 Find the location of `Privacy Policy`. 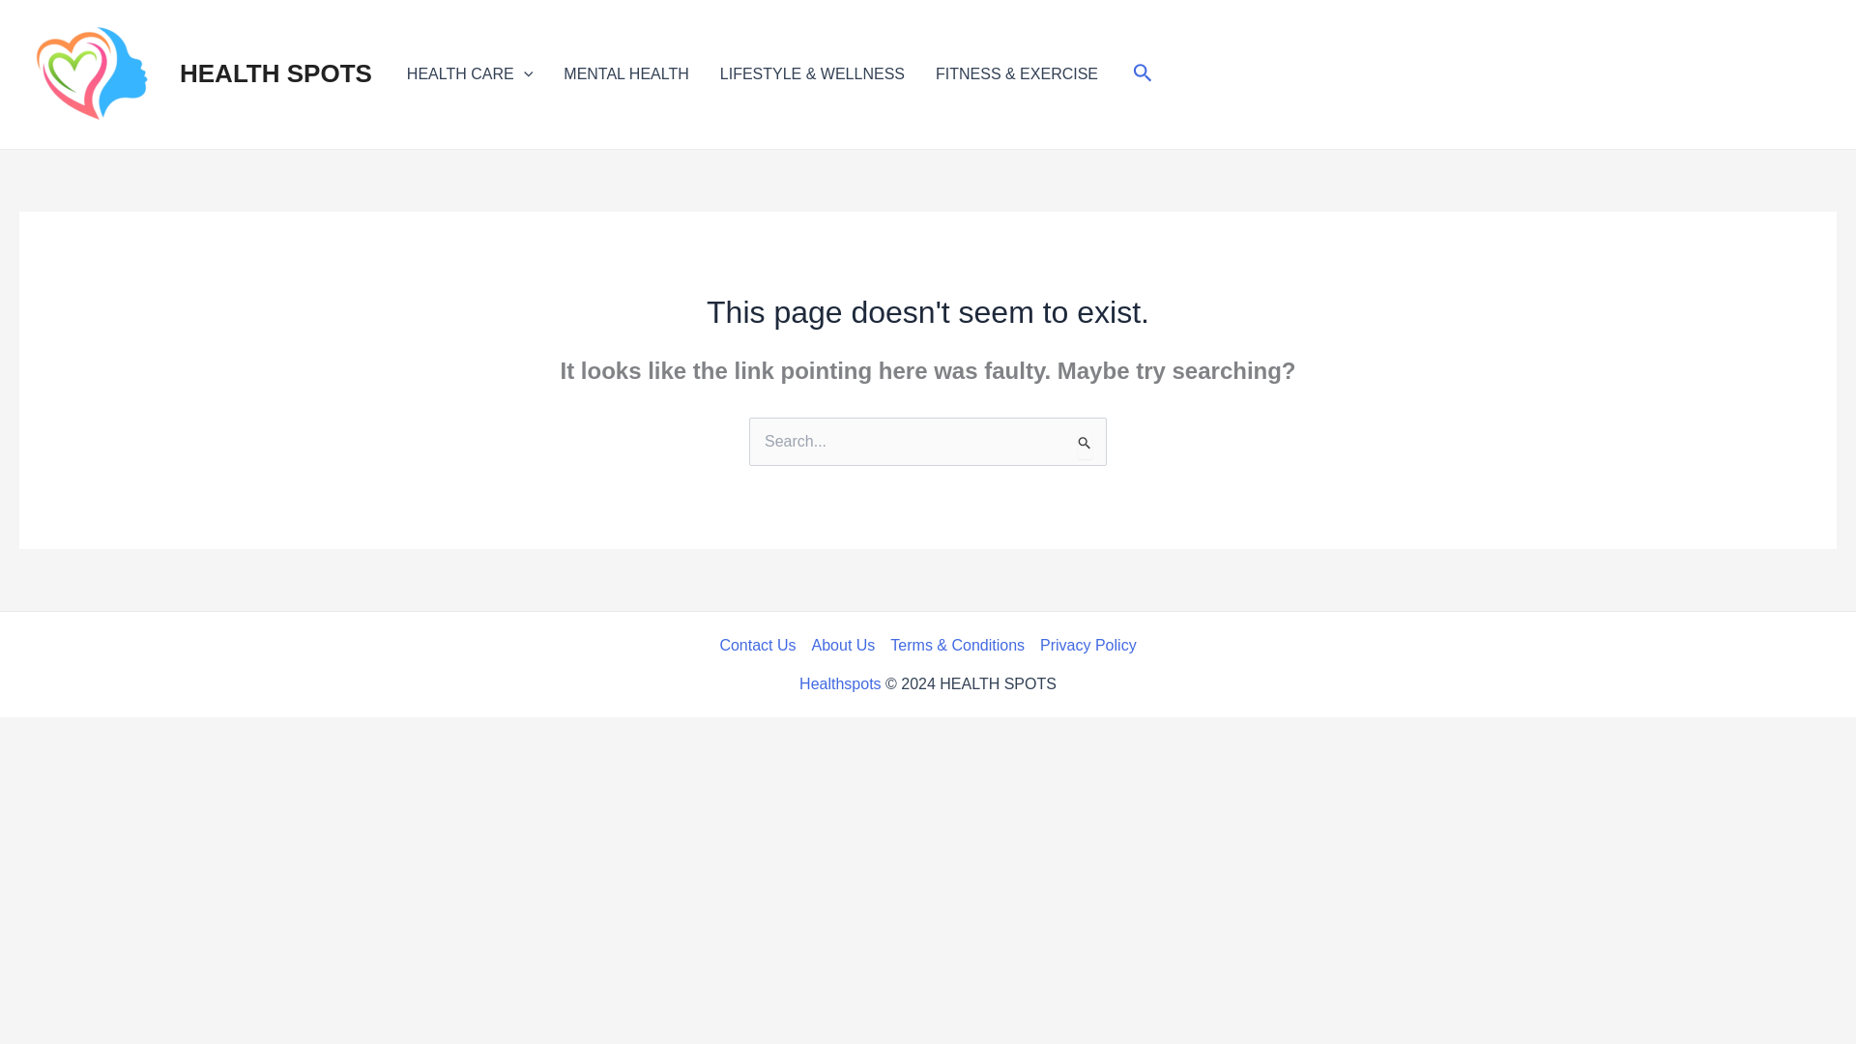

Privacy Policy is located at coordinates (1084, 646).